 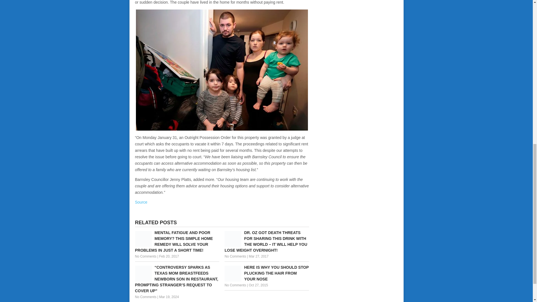 I want to click on Source, so click(x=141, y=202).